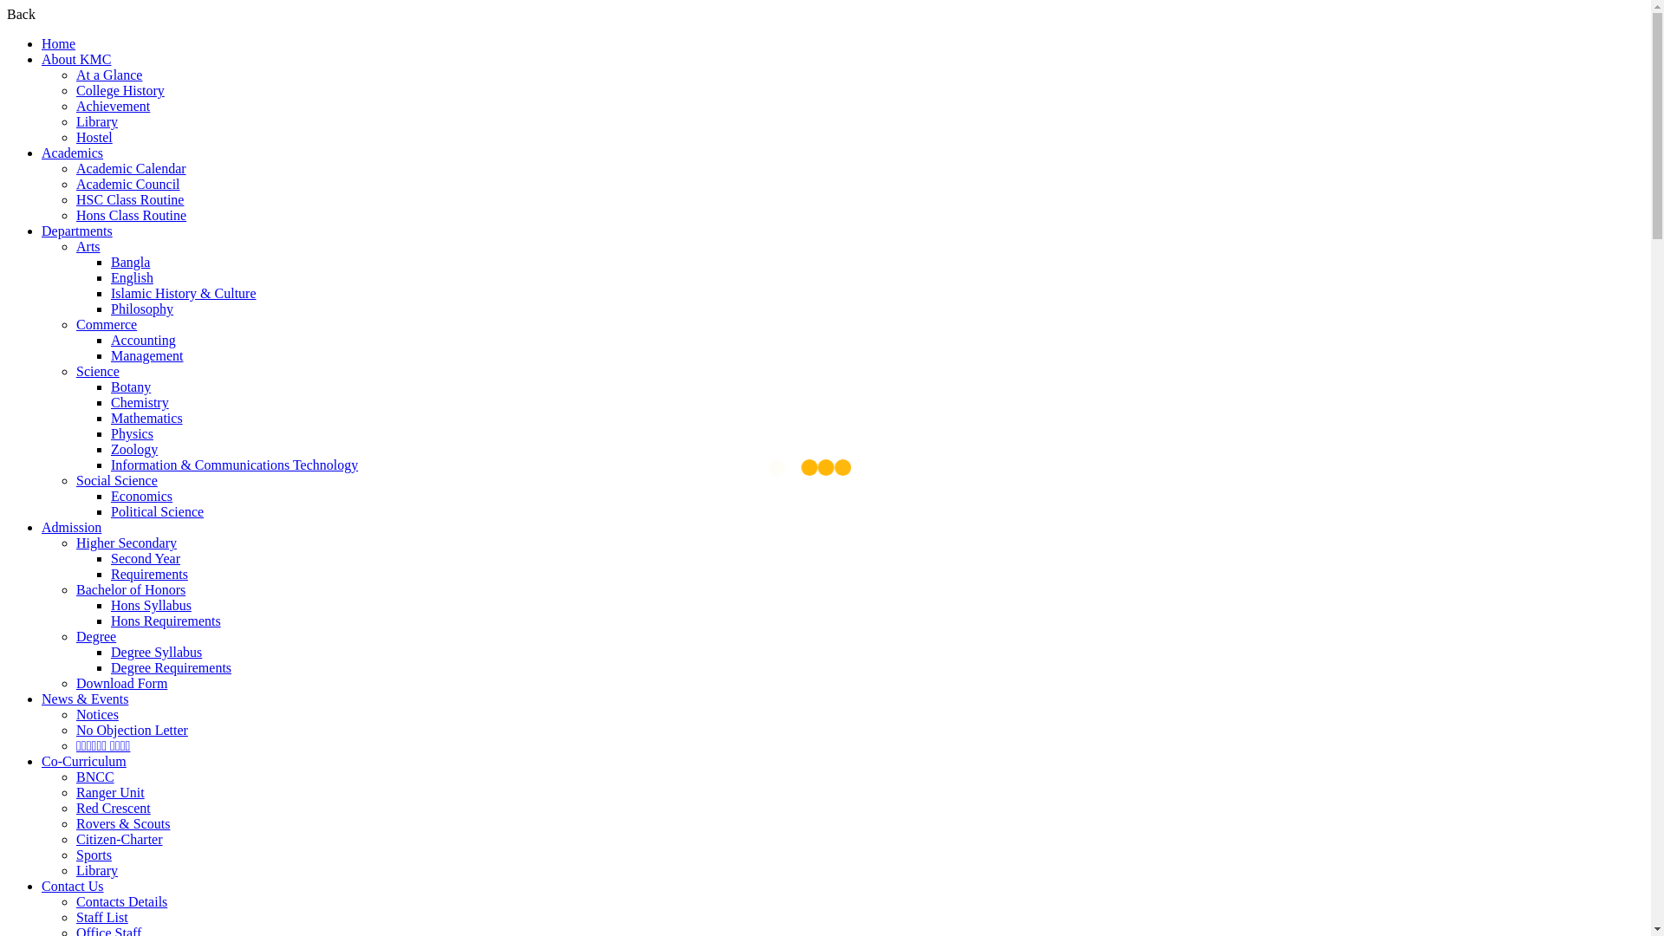 The width and height of the screenshot is (1664, 936). Describe the element at coordinates (114, 808) in the screenshot. I see `Red Crescent` at that location.